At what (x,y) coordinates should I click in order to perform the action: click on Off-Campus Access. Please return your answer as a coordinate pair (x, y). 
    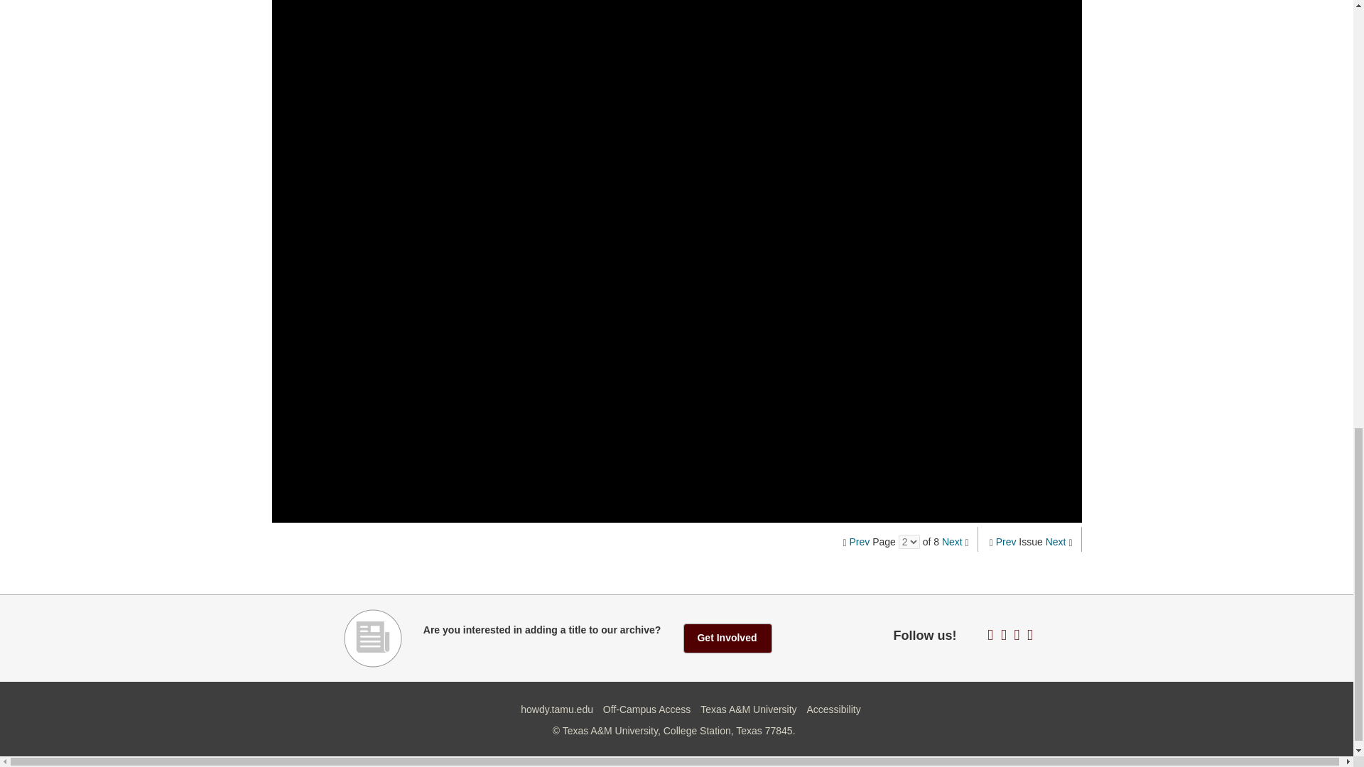
    Looking at the image, I should click on (646, 709).